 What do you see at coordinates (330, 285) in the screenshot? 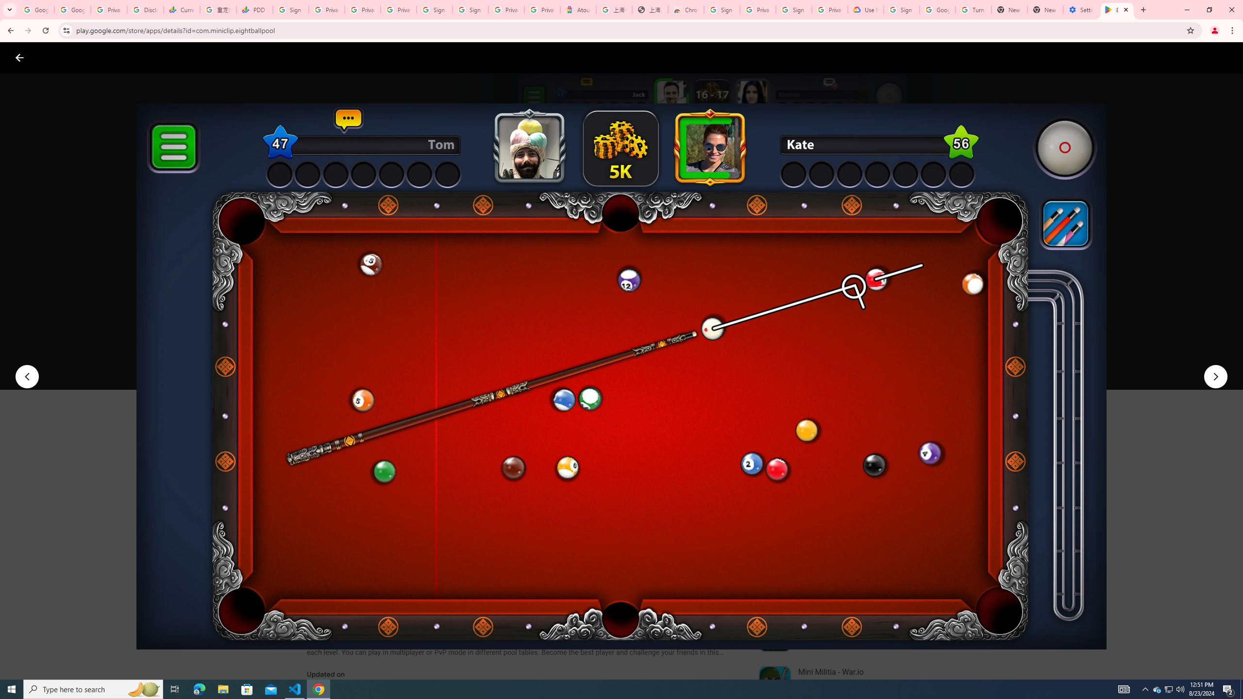
I see `Miniclip.com` at bounding box center [330, 285].